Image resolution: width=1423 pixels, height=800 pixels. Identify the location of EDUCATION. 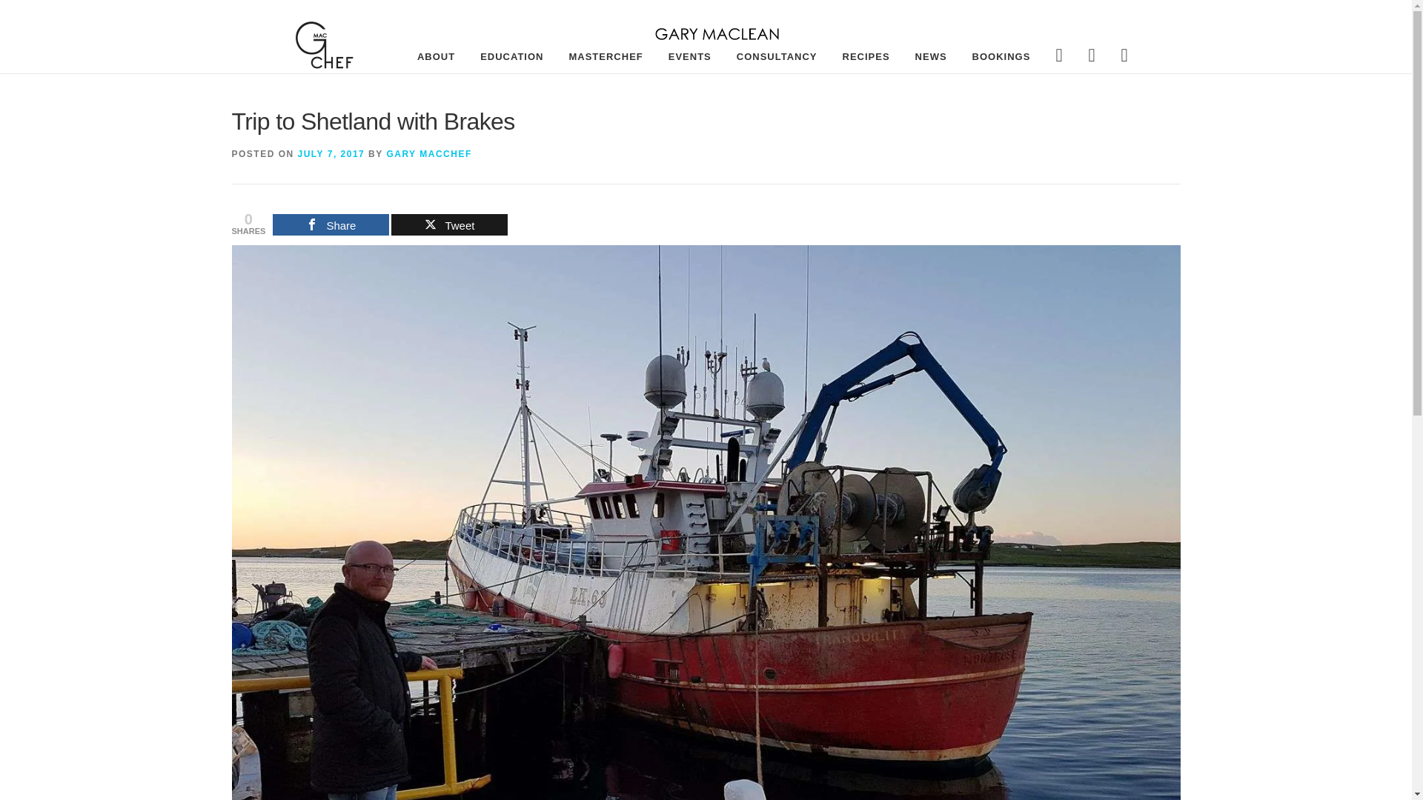
(511, 56).